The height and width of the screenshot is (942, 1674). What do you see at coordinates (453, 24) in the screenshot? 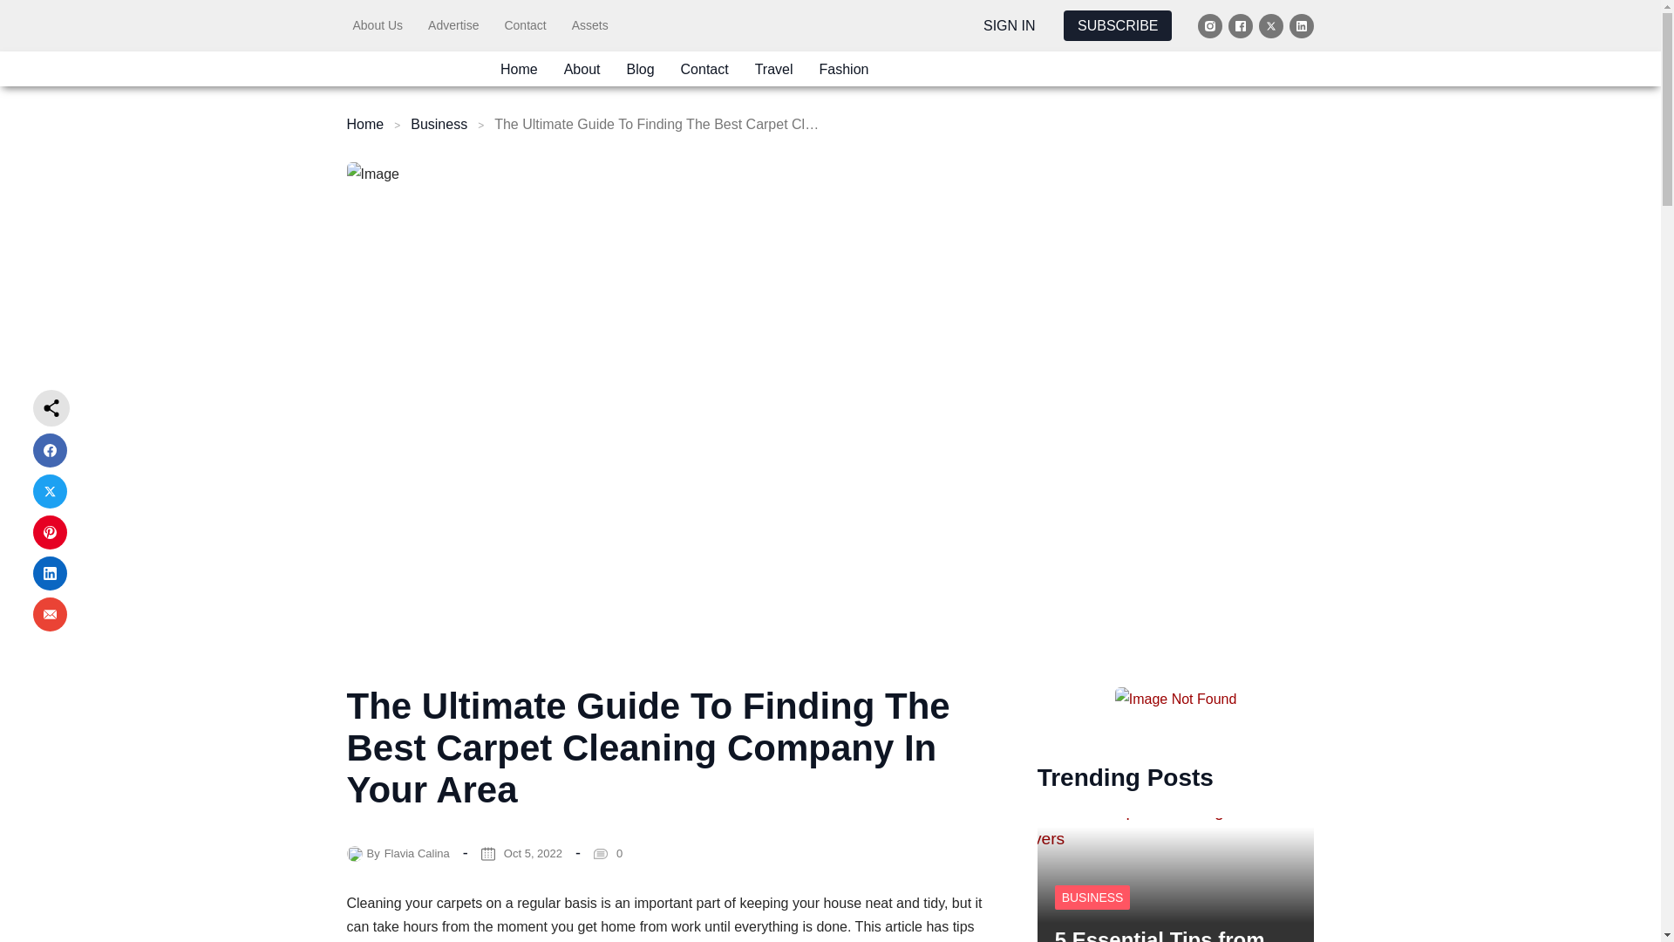
I see `Advertise` at bounding box center [453, 24].